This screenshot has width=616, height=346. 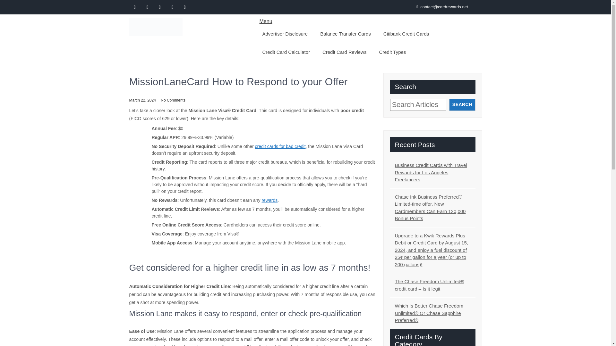 What do you see at coordinates (185, 7) in the screenshot?
I see `linkedin` at bounding box center [185, 7].